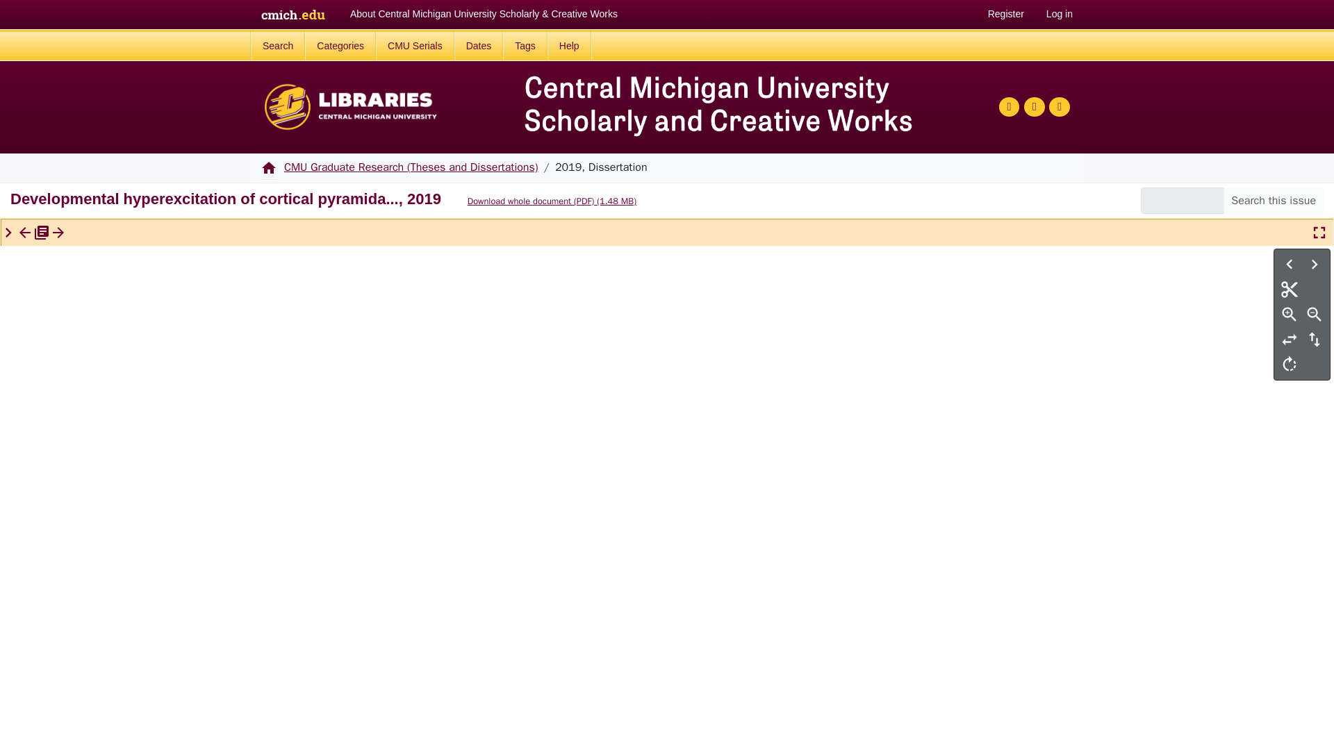 Image resolution: width=1334 pixels, height=750 pixels. Describe the element at coordinates (543, 201) in the screenshot. I see `Download PDF` at that location.